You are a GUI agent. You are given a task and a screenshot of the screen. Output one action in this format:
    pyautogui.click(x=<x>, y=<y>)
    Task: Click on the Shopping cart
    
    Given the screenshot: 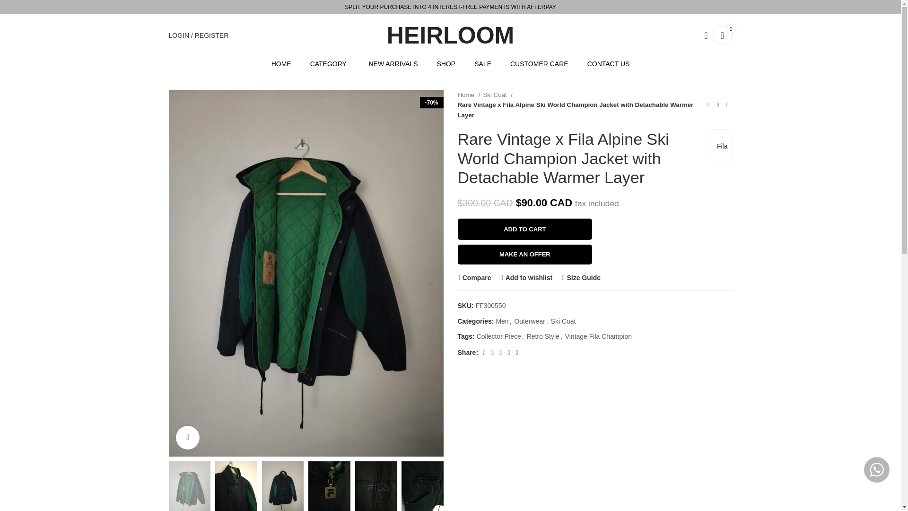 What is the action you would take?
    pyautogui.click(x=393, y=63)
    